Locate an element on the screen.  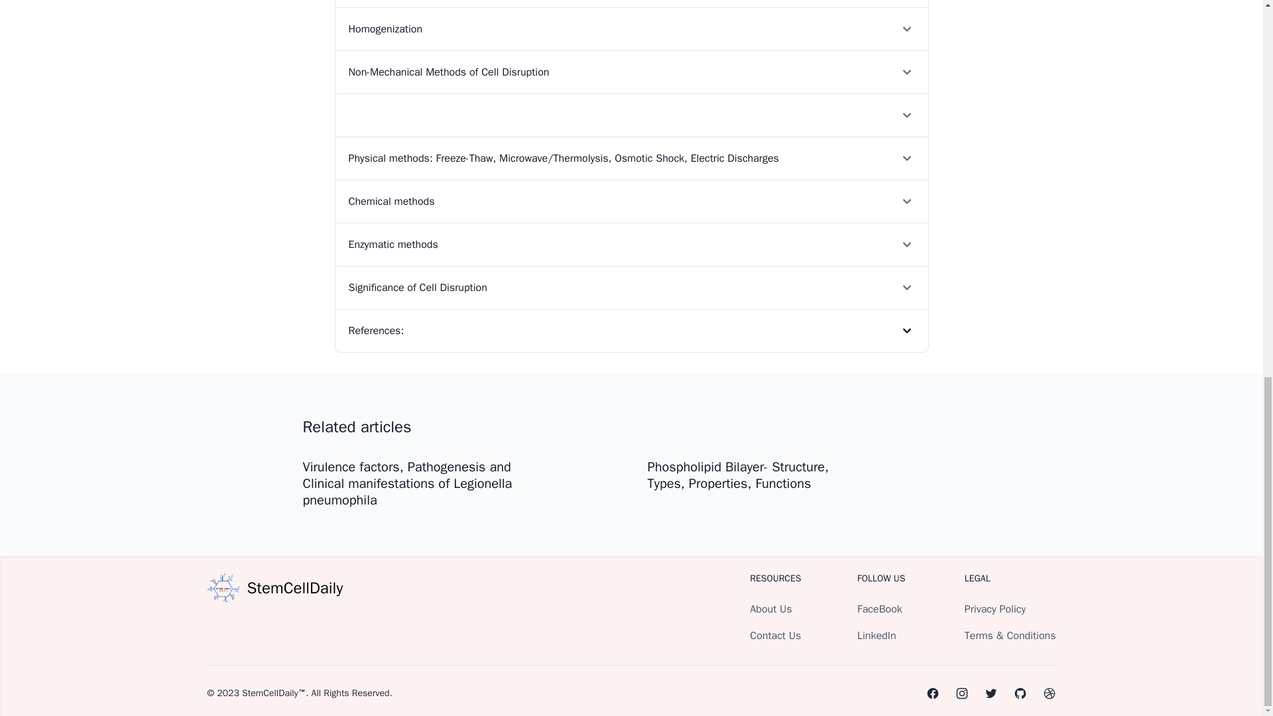
LinkedIn is located at coordinates (877, 635).